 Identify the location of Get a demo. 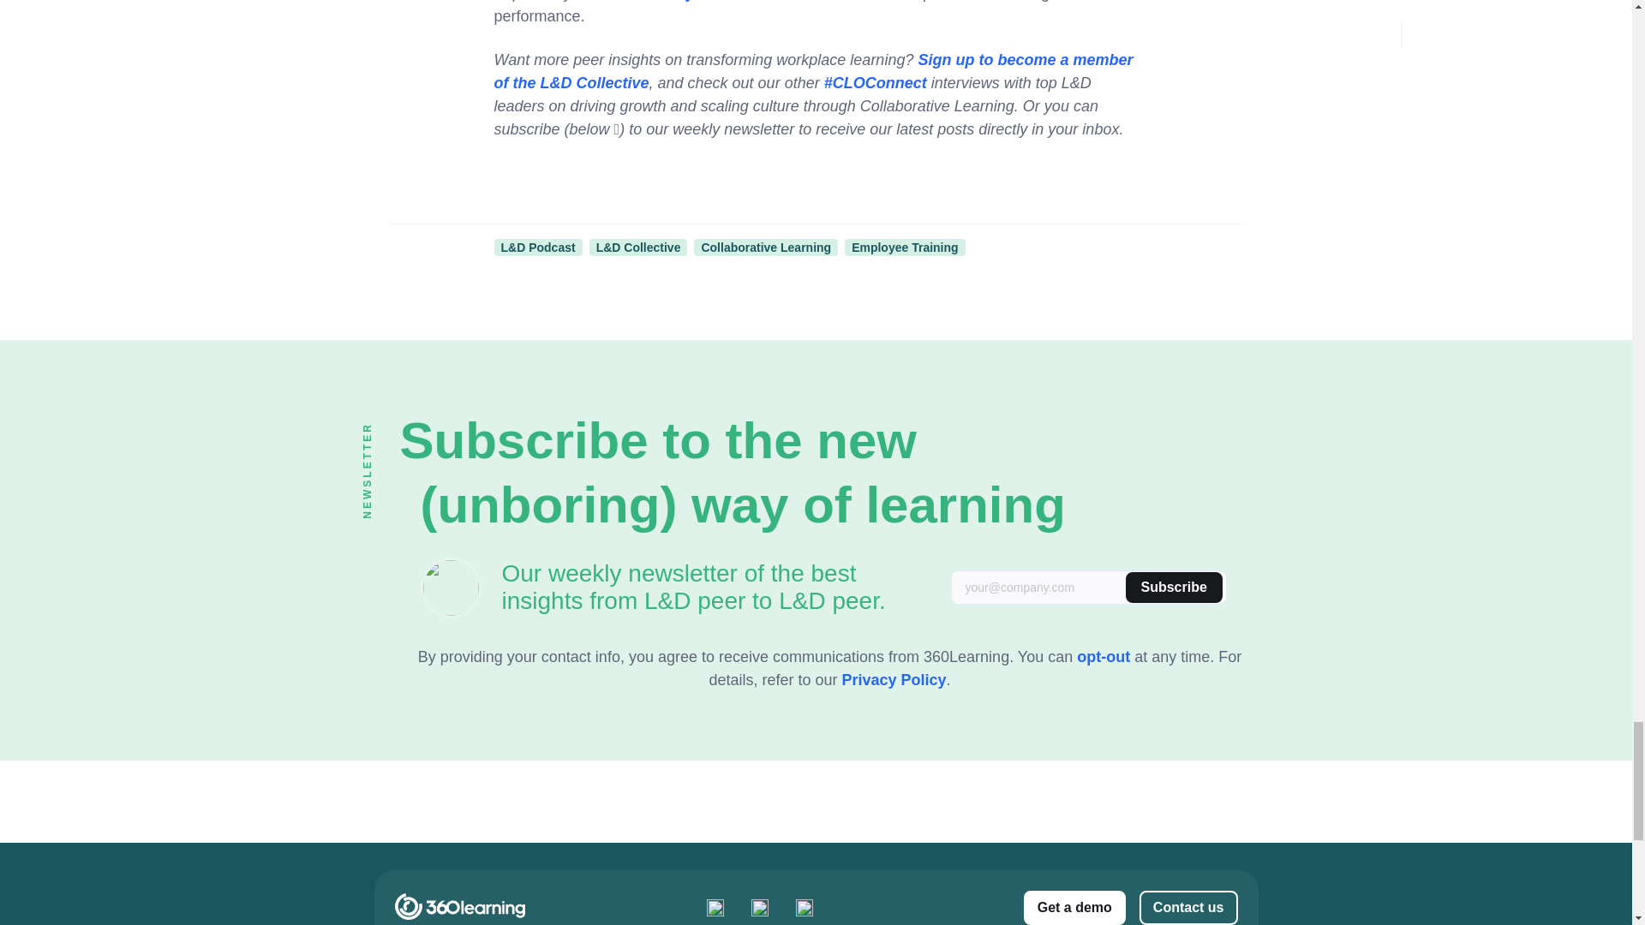
(1074, 908).